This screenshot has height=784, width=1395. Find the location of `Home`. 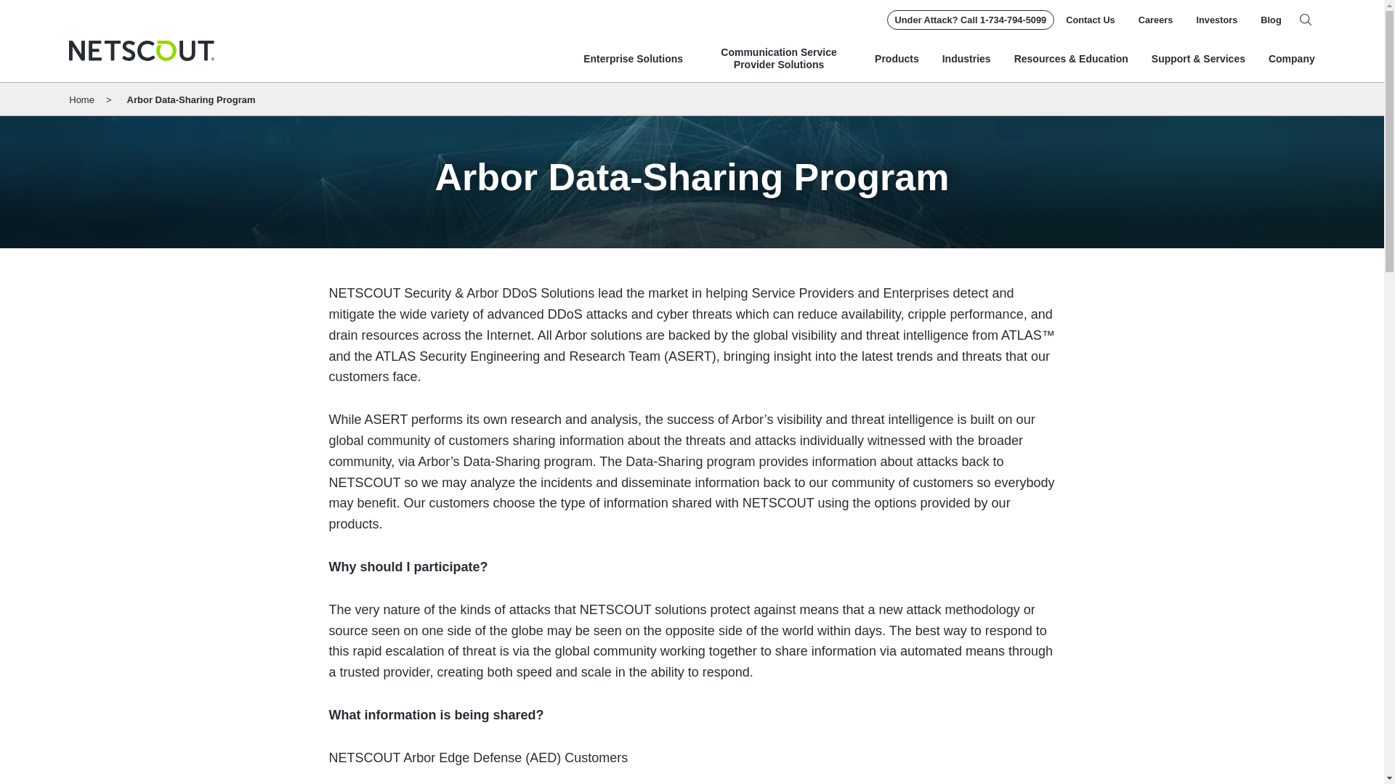

Home is located at coordinates (141, 51).